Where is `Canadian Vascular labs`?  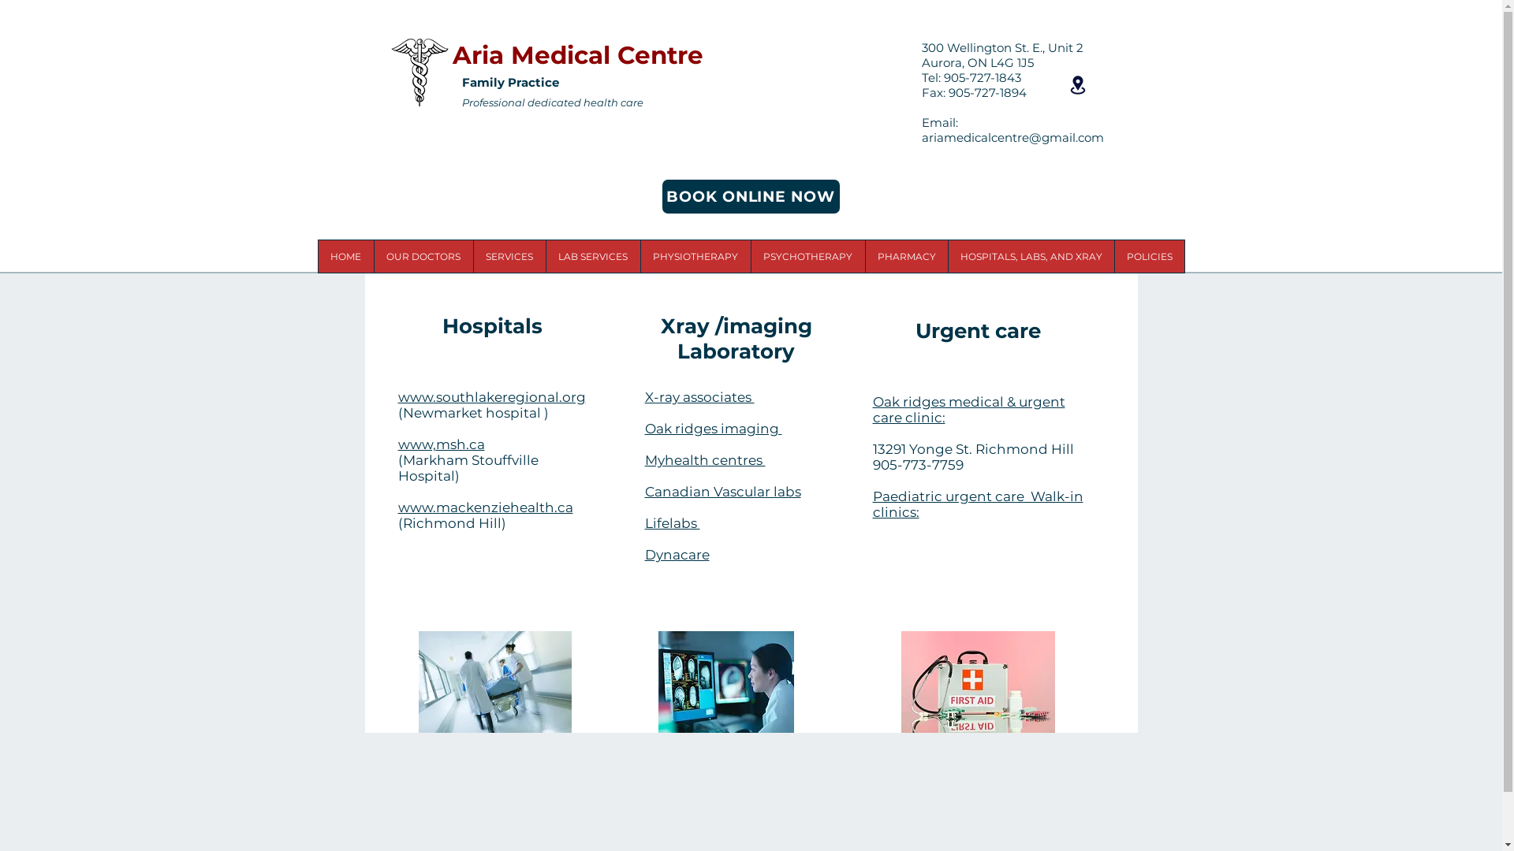
Canadian Vascular labs is located at coordinates (723, 492).